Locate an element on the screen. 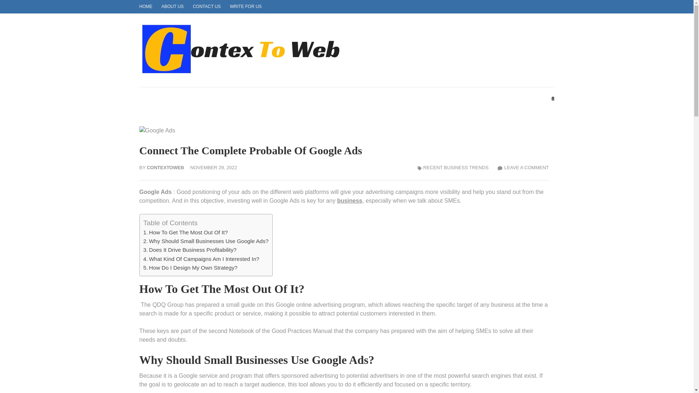 The height and width of the screenshot is (393, 699). What Kind Of Campaigns Am I Interested In? is located at coordinates (201, 259).